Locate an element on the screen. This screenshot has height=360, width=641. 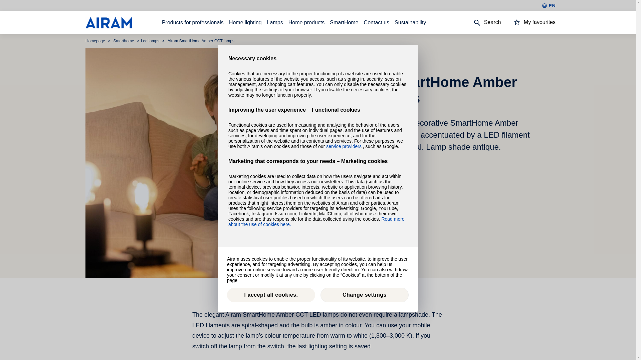
EN is located at coordinates (549, 5).